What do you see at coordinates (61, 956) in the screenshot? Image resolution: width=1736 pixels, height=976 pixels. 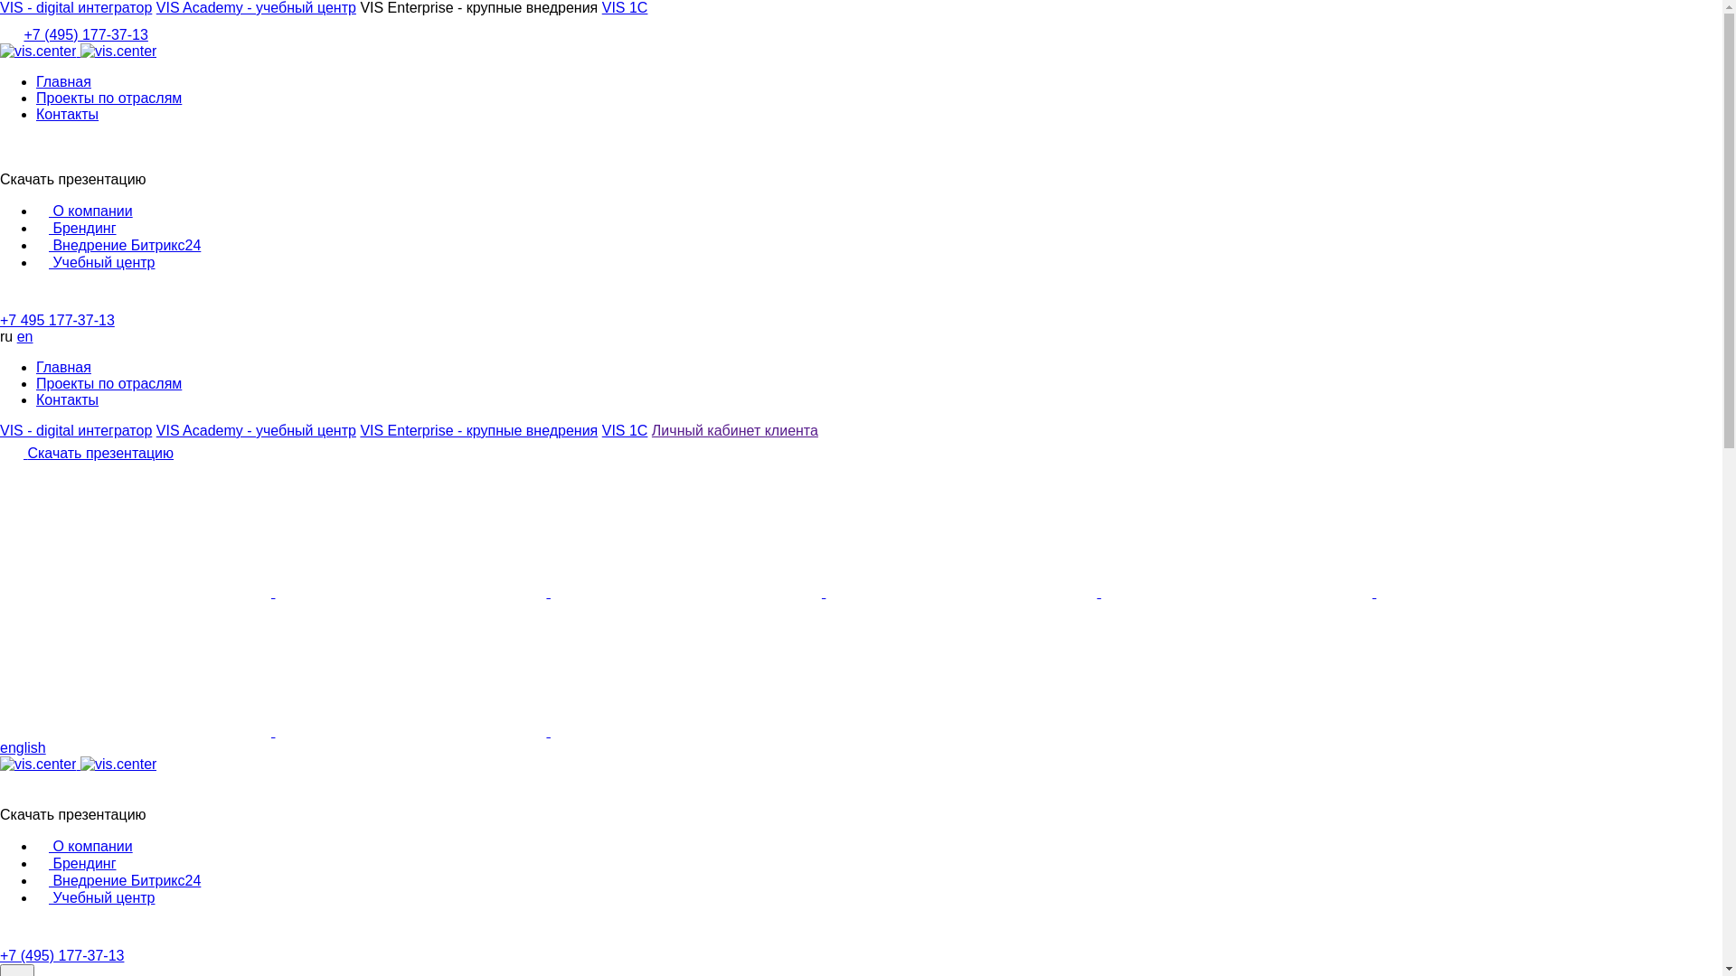 I see `+7 (495) 177-37-13` at bounding box center [61, 956].